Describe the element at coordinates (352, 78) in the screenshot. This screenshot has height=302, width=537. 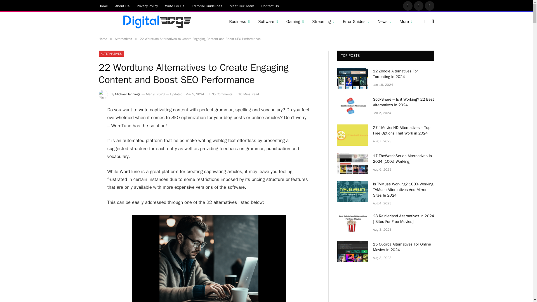
I see `12 Zooqle Alternatives For Torrenting In 2024` at that location.